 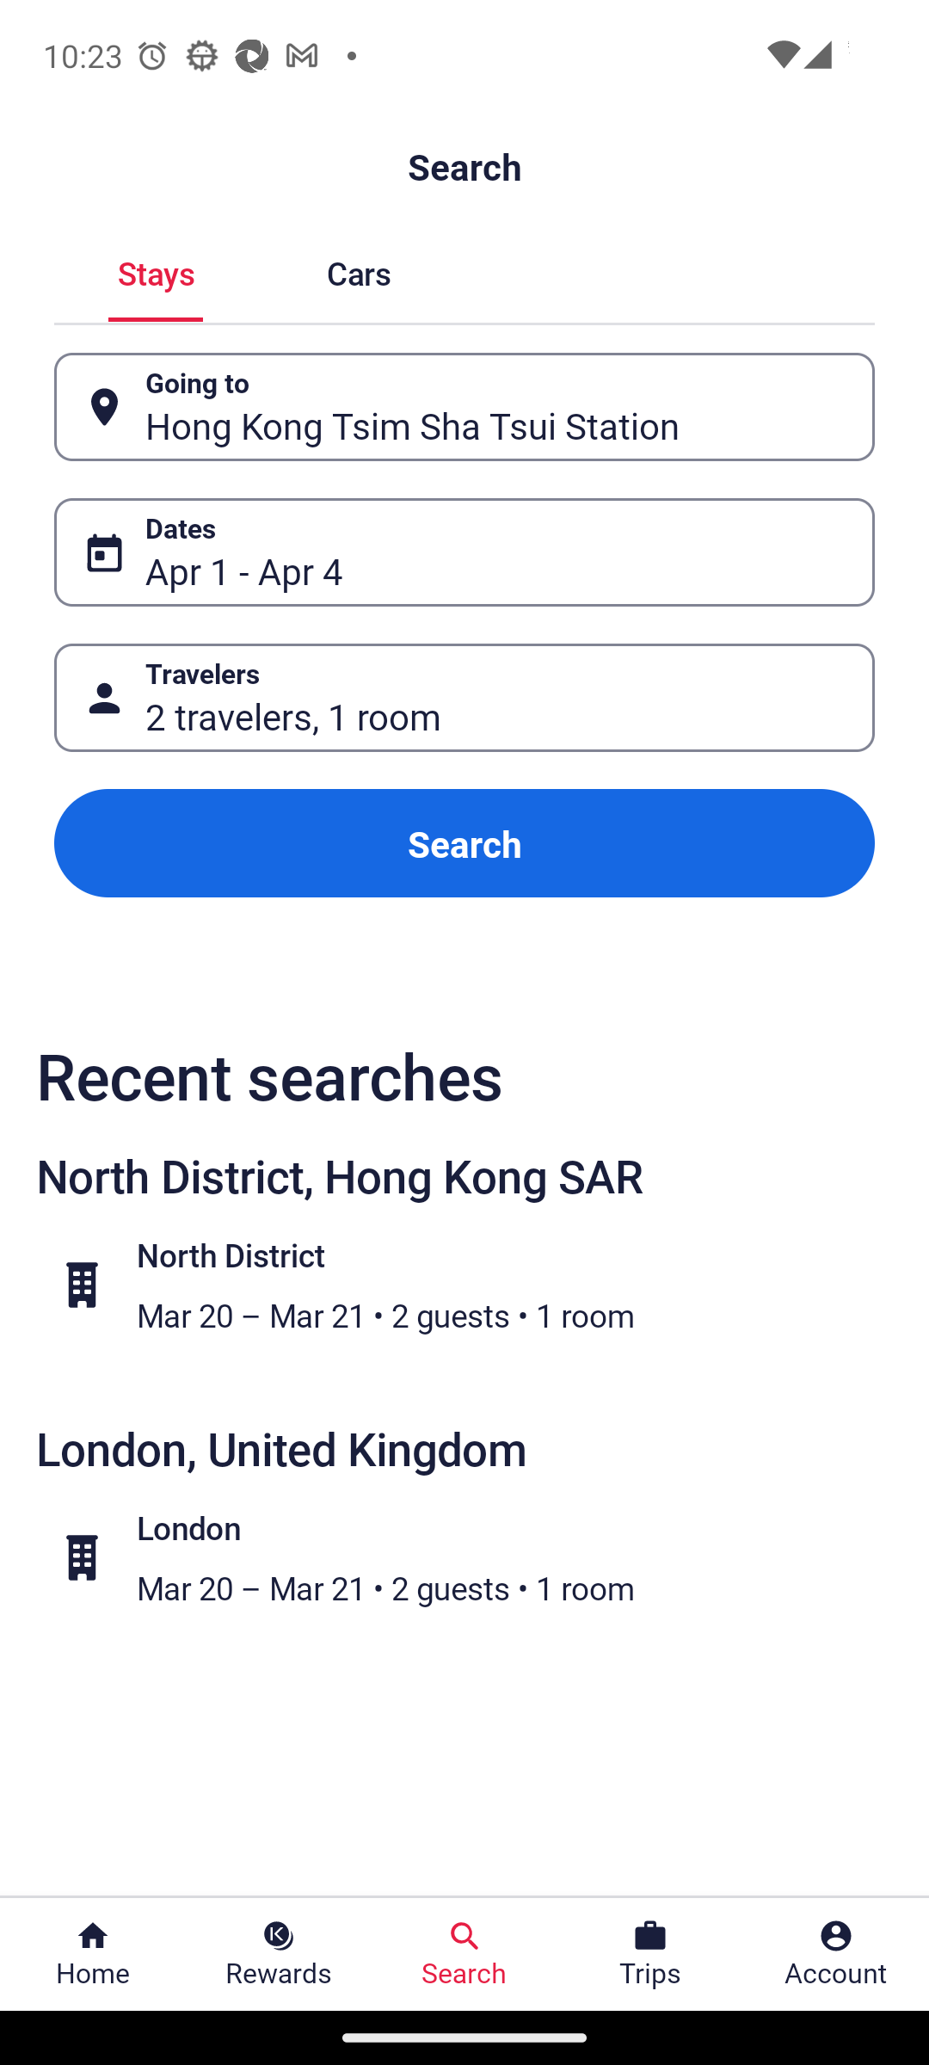 What do you see at coordinates (478, 1556) in the screenshot?
I see `London Mar 20 – Mar 21 • 2 guests • 1 room` at bounding box center [478, 1556].